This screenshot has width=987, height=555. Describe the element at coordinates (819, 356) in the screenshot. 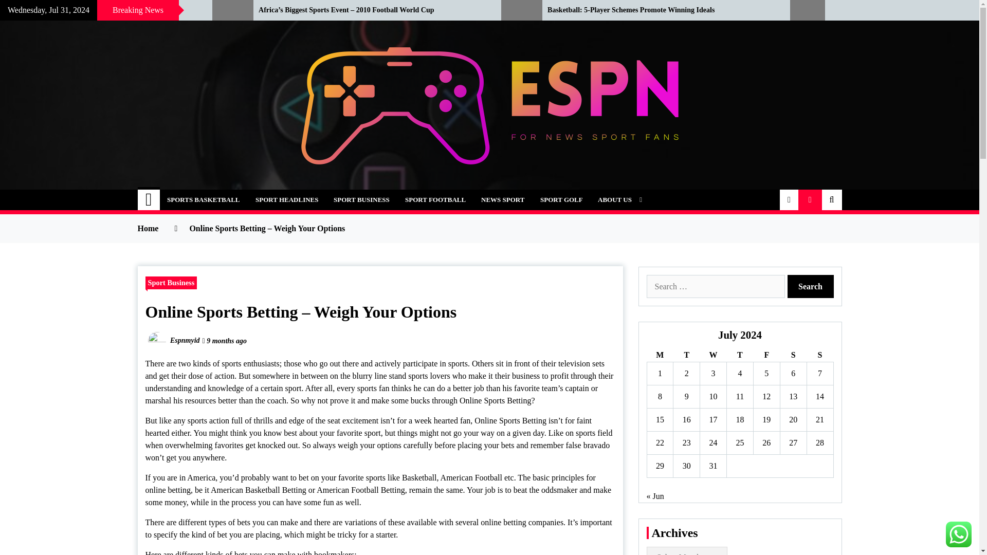

I see `Sunday` at that location.